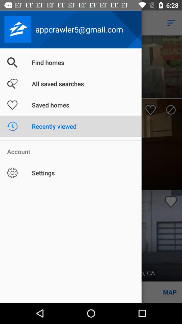 The image size is (182, 324). What do you see at coordinates (171, 23) in the screenshot?
I see `click on sort icon which is at the top right corner` at bounding box center [171, 23].